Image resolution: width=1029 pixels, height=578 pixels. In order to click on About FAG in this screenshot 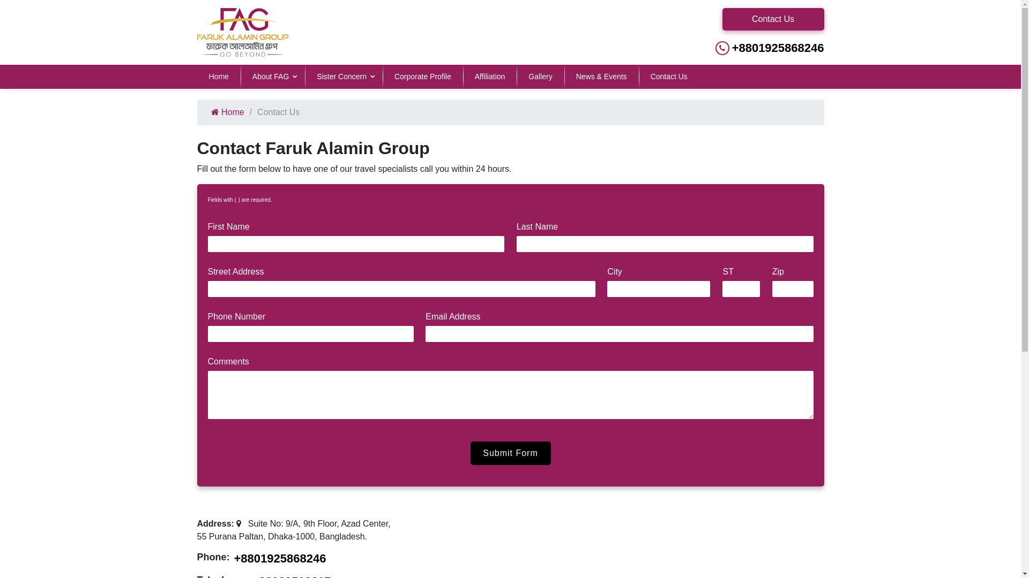, I will do `click(273, 77)`.